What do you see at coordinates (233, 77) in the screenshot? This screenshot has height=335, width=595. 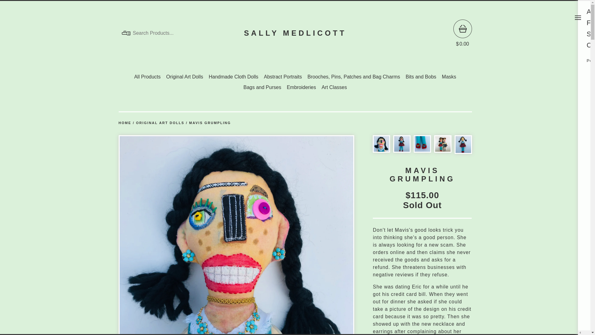 I see `View Handmade Cloth Dolls` at bounding box center [233, 77].